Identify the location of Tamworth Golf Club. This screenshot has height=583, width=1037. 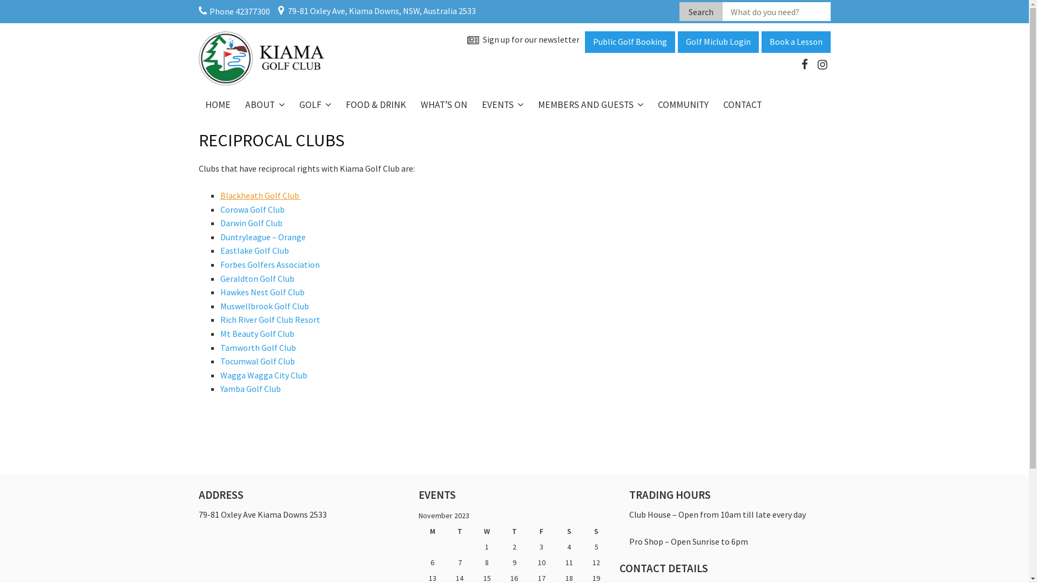
(258, 348).